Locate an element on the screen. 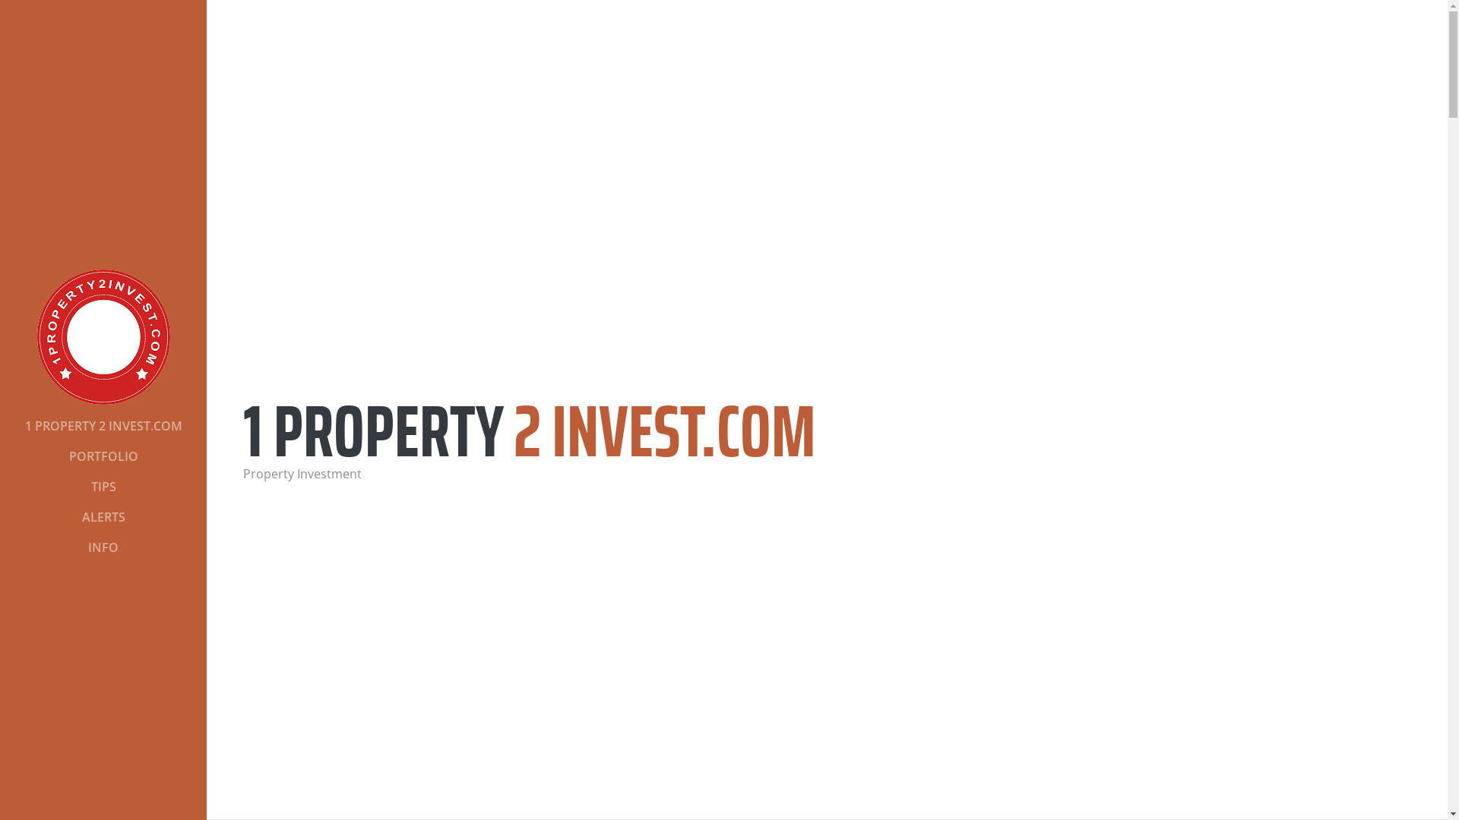 The height and width of the screenshot is (820, 1459). ALERTS is located at coordinates (103, 517).